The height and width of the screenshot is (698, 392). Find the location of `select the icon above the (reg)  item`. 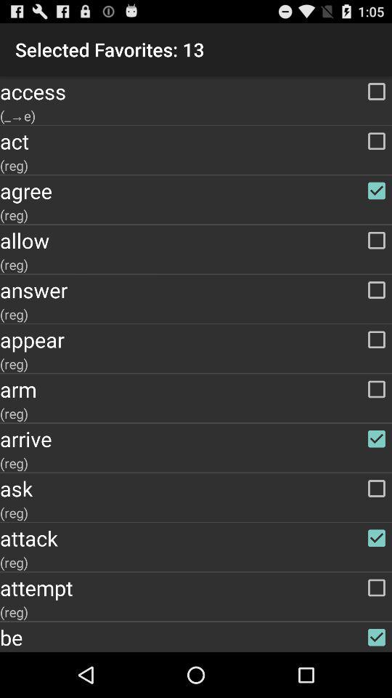

select the icon above the (reg)  item is located at coordinates (196, 389).